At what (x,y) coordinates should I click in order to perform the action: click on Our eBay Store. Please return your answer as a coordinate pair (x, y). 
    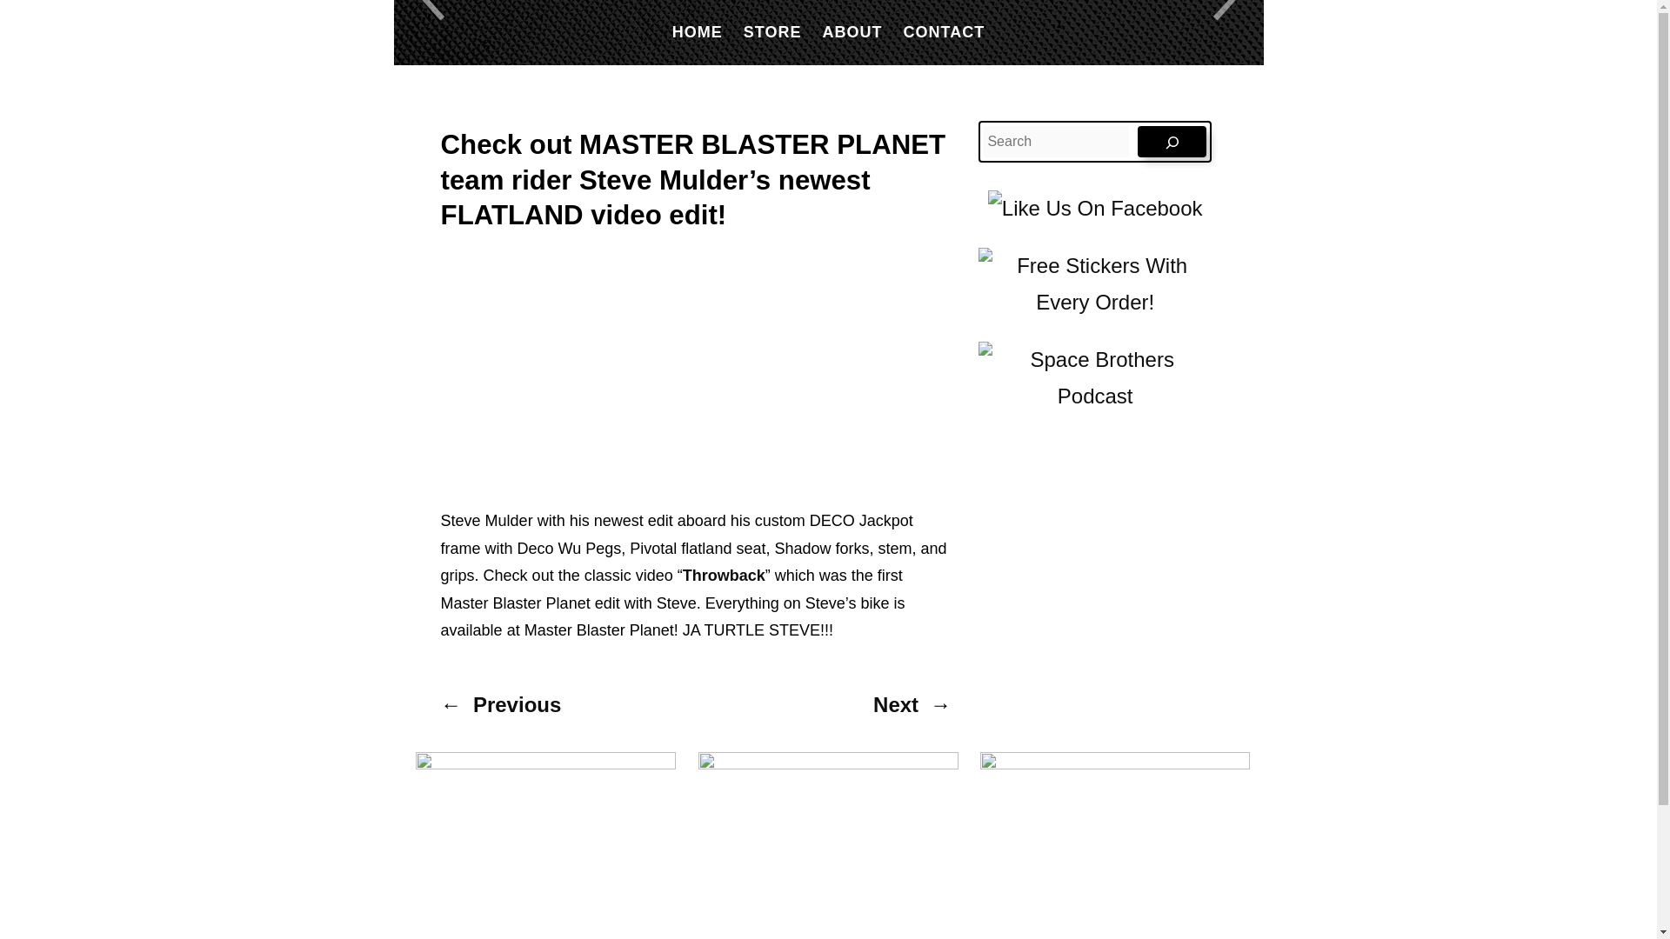
    Looking at the image, I should click on (772, 31).